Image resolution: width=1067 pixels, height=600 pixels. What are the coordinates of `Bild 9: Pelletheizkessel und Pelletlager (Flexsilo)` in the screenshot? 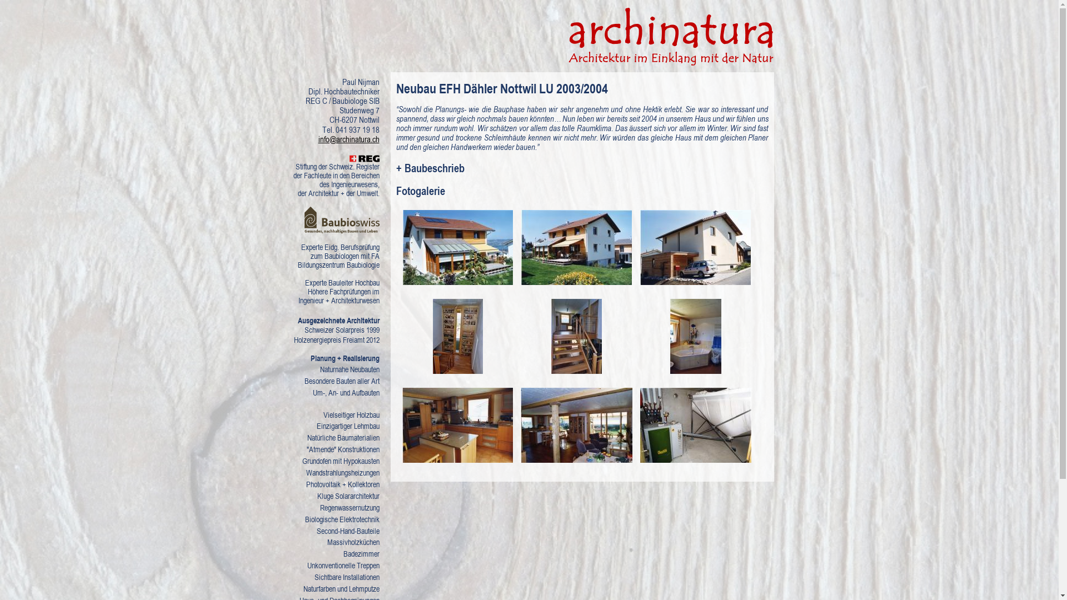 It's located at (696, 426).